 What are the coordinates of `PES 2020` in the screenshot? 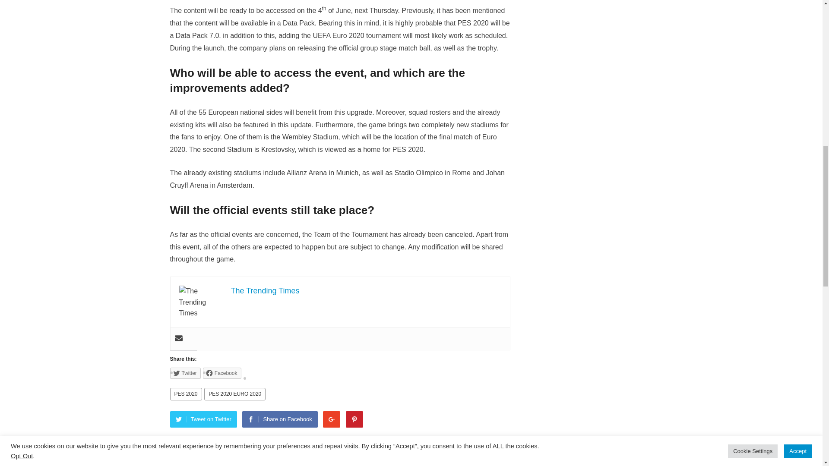 It's located at (186, 394).